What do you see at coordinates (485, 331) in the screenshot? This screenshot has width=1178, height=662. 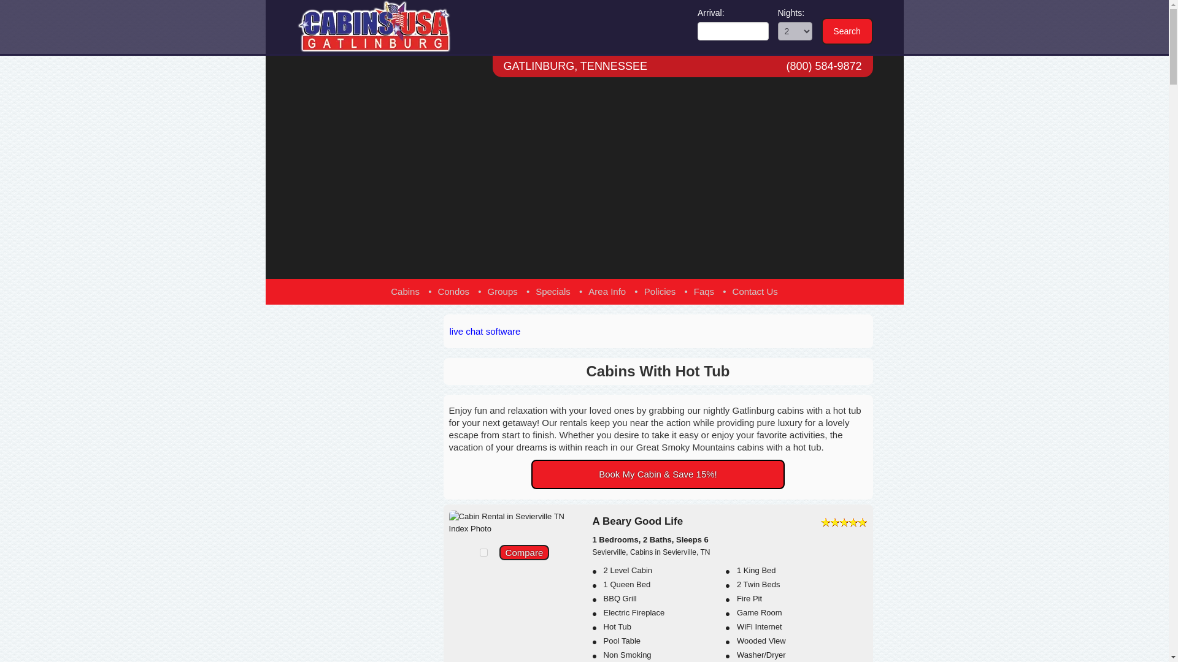 I see `live chat software` at bounding box center [485, 331].